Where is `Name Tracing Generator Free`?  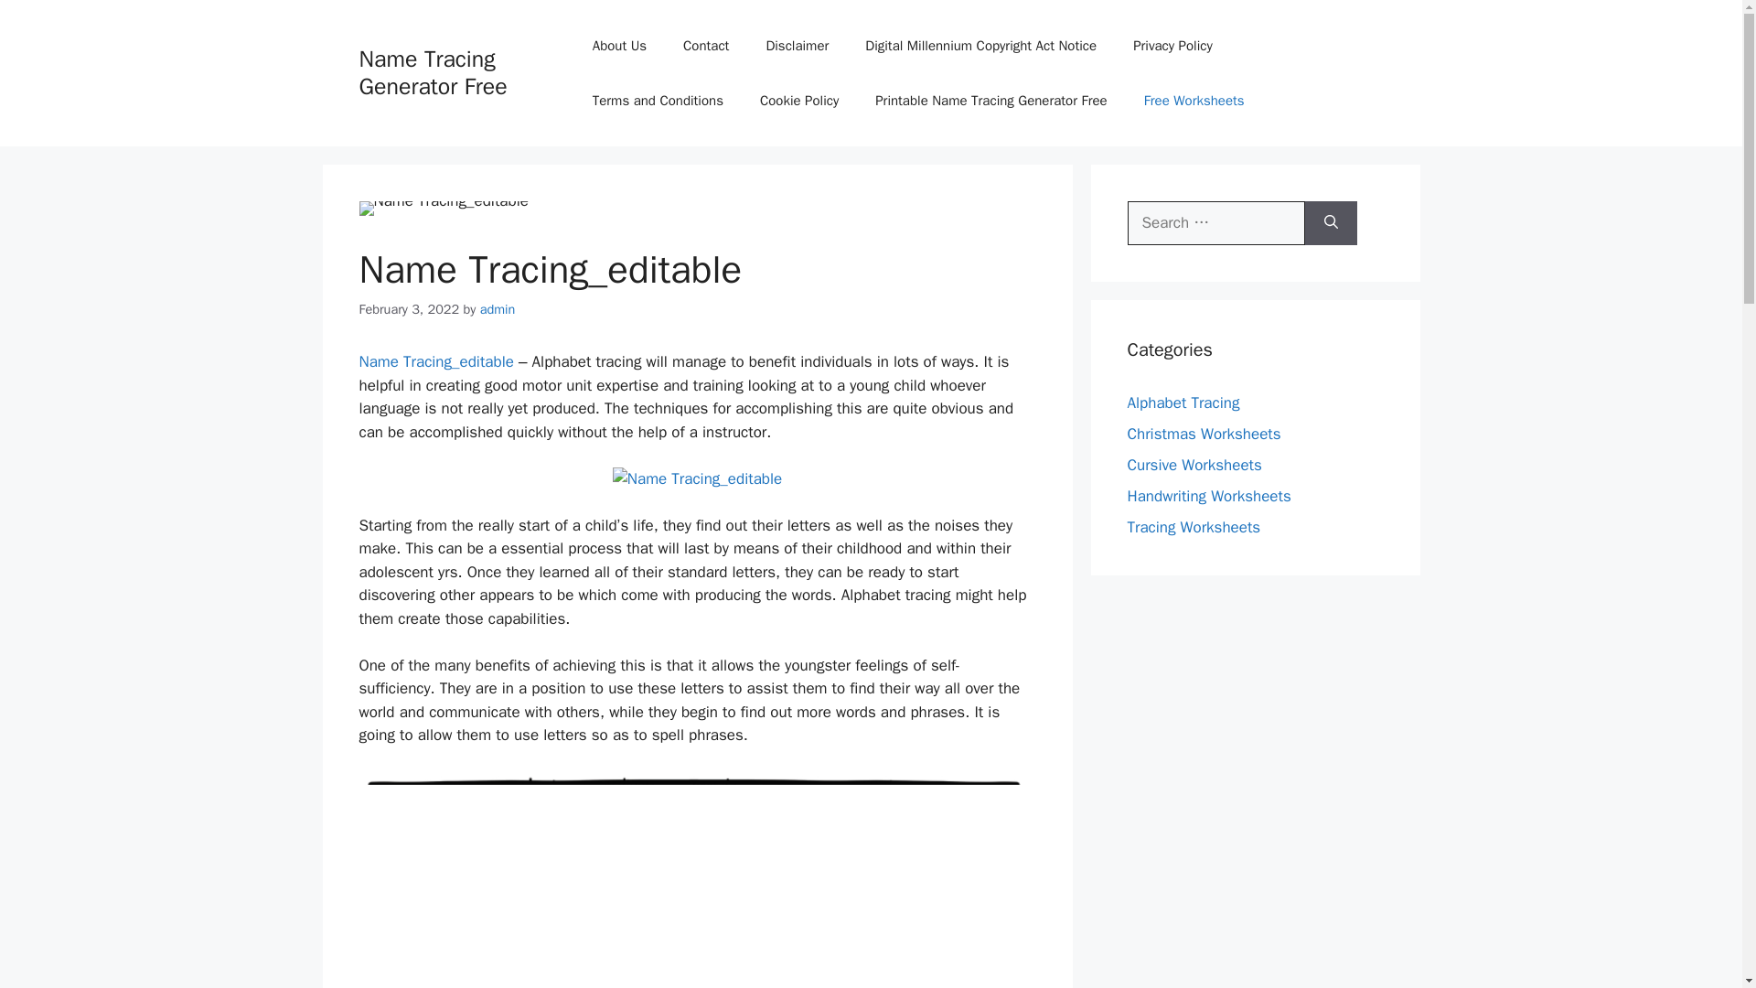
Name Tracing Generator Free is located at coordinates (432, 72).